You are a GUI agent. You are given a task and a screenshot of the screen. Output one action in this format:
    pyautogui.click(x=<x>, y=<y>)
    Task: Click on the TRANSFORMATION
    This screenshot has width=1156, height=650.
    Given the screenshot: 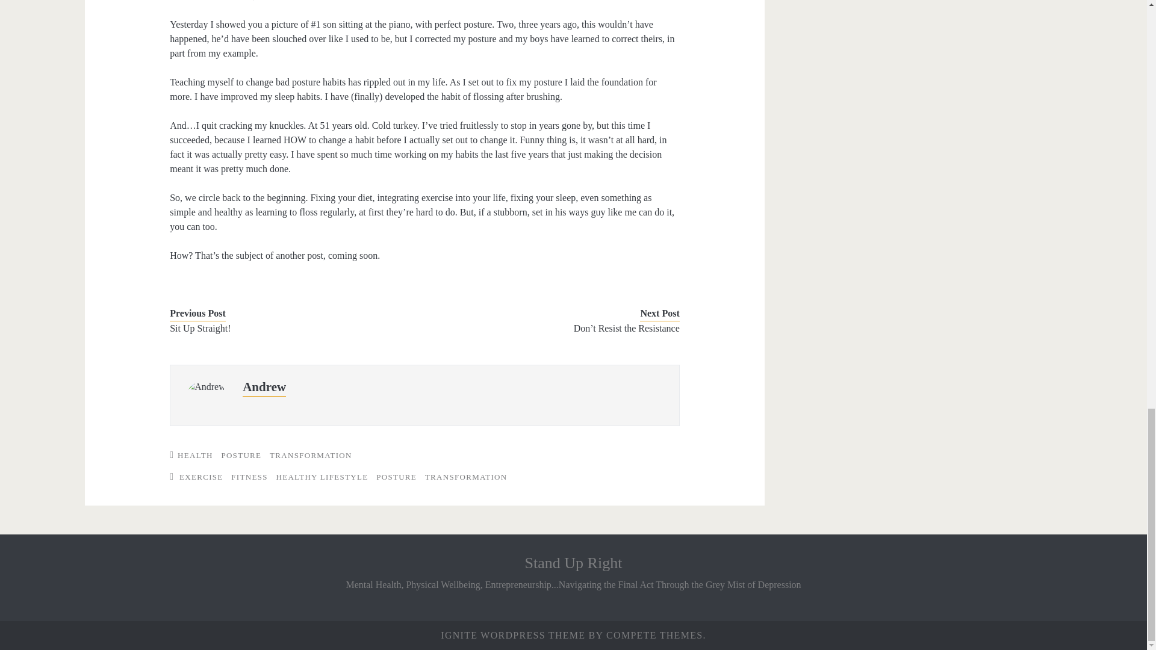 What is the action you would take?
    pyautogui.click(x=466, y=477)
    